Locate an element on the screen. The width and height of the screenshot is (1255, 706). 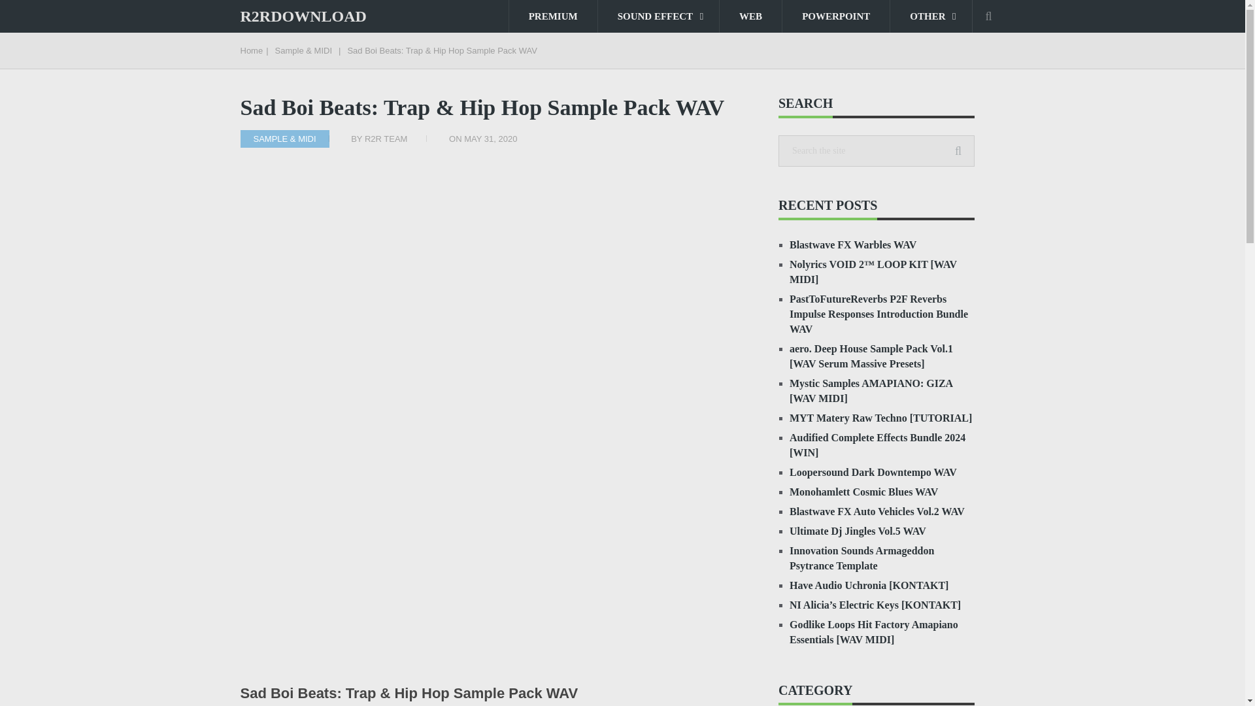
SOUND EFFECT is located at coordinates (659, 16).